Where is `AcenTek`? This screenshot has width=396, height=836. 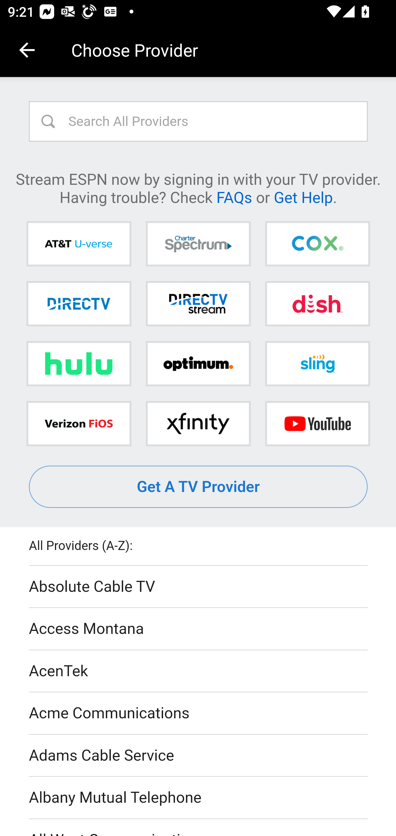 AcenTek is located at coordinates (199, 671).